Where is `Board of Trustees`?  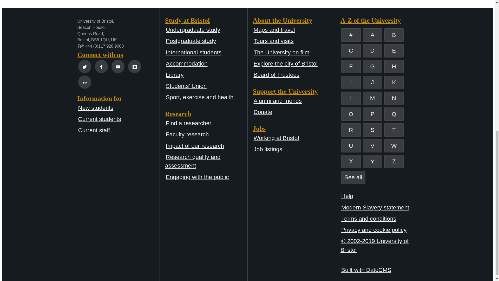 Board of Trustees is located at coordinates (277, 75).